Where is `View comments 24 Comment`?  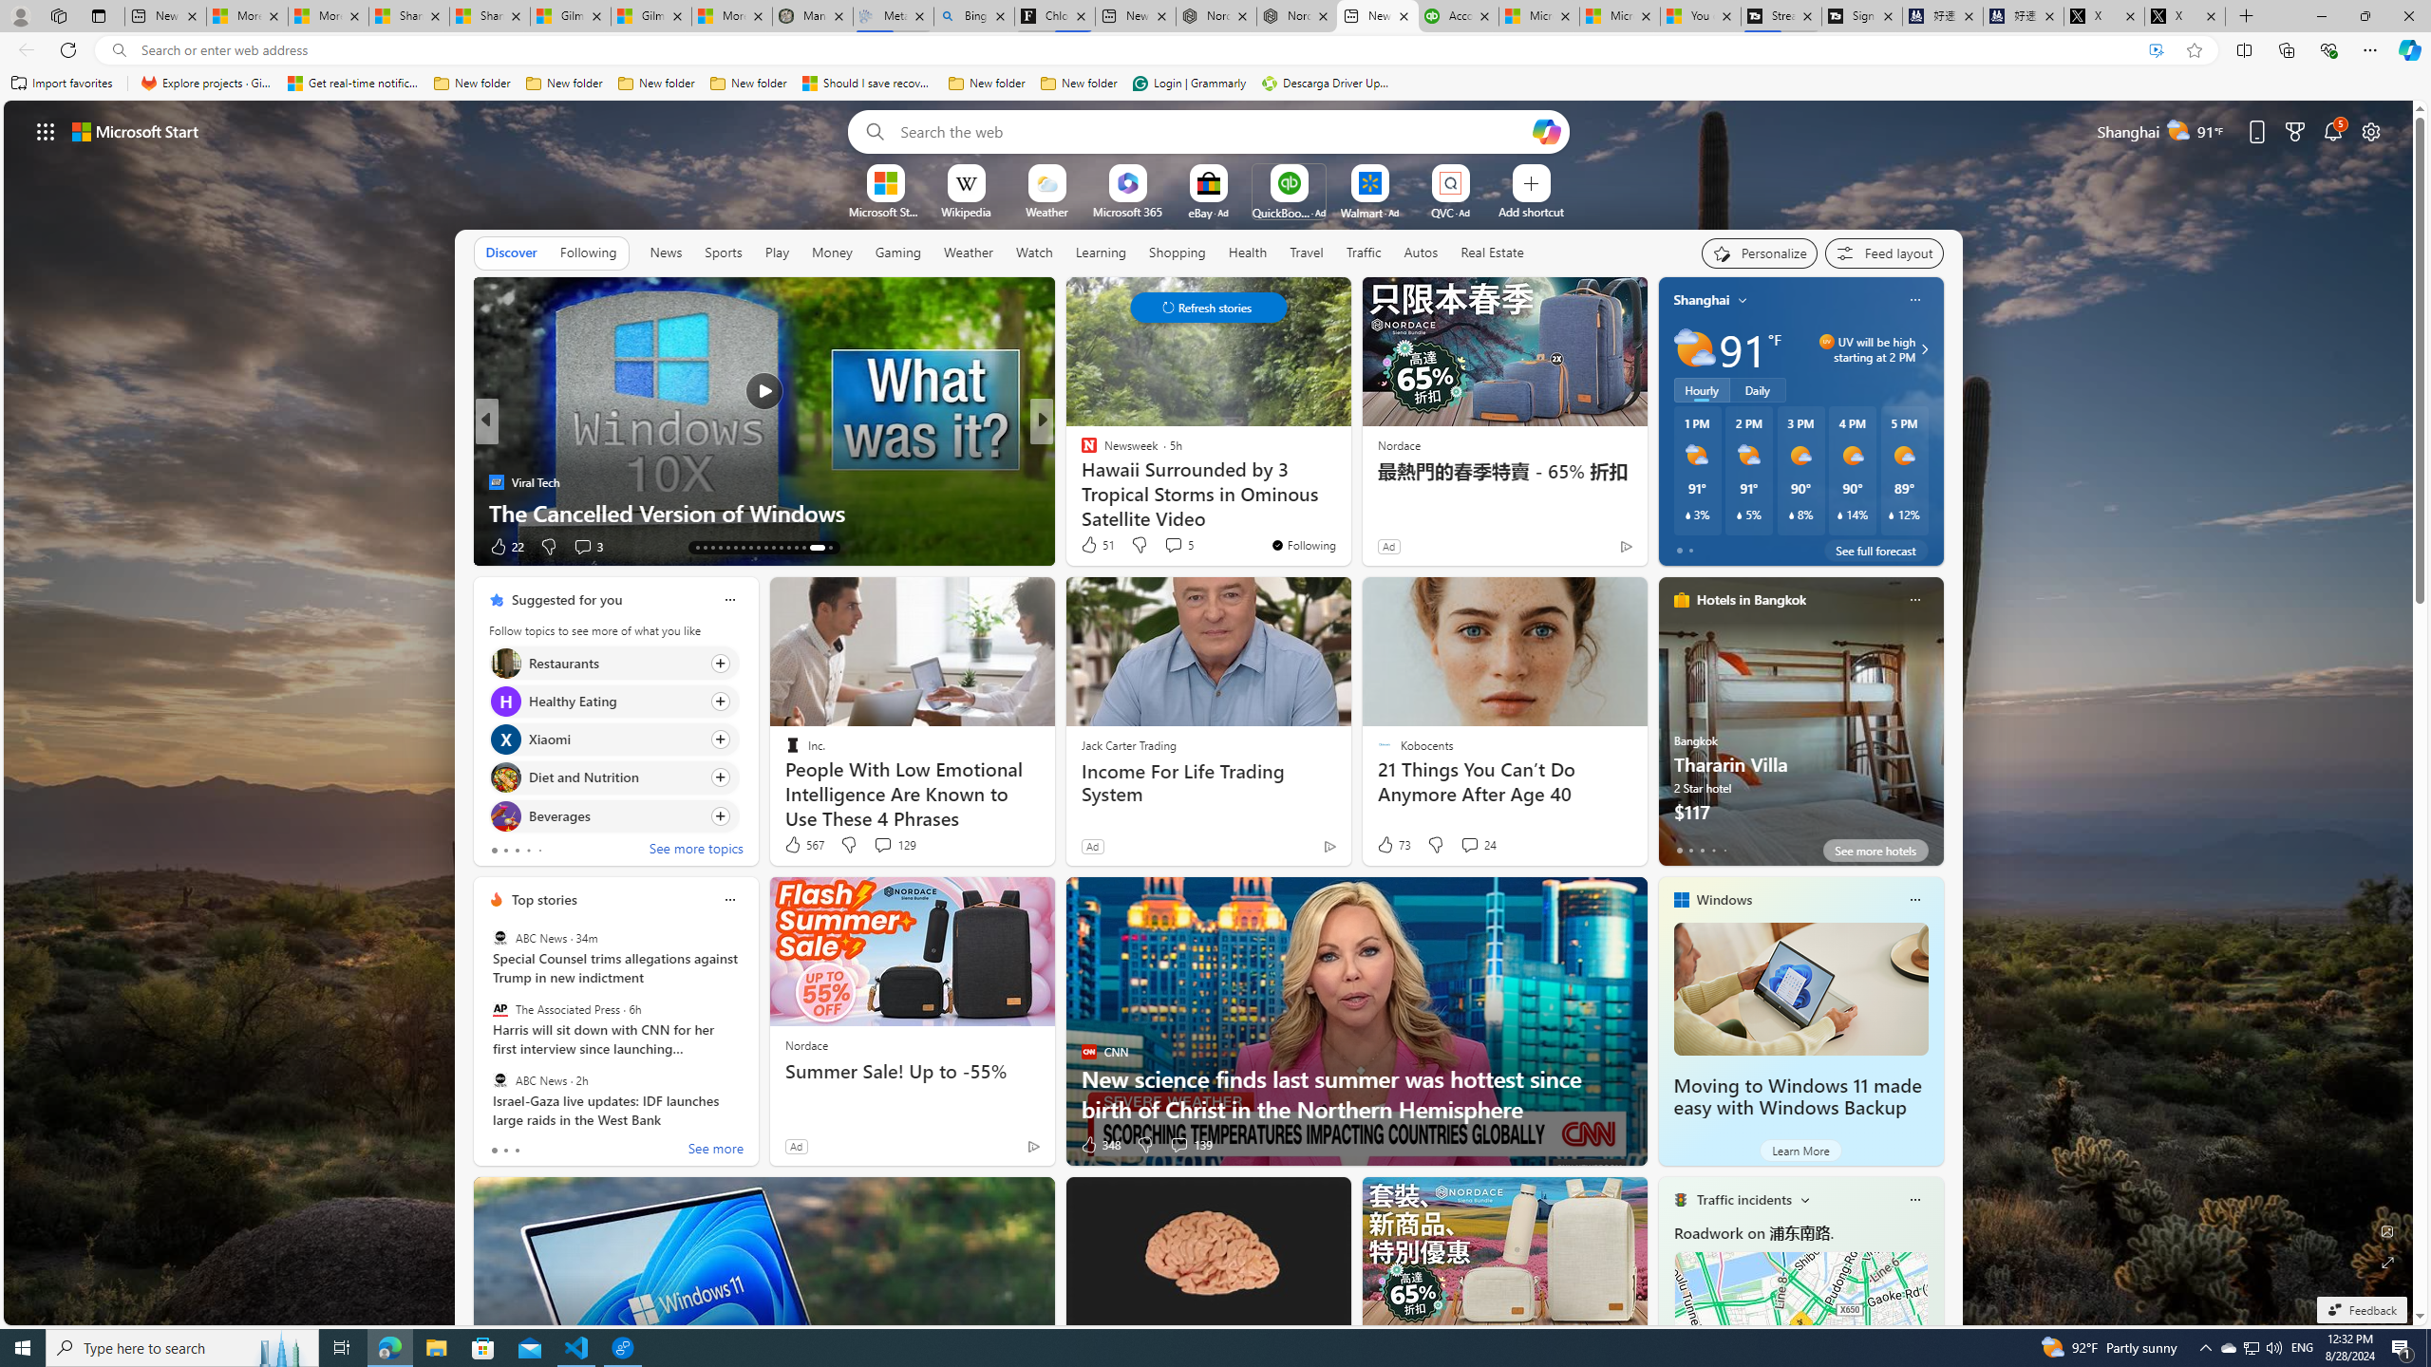
View comments 24 Comment is located at coordinates (1478, 845).